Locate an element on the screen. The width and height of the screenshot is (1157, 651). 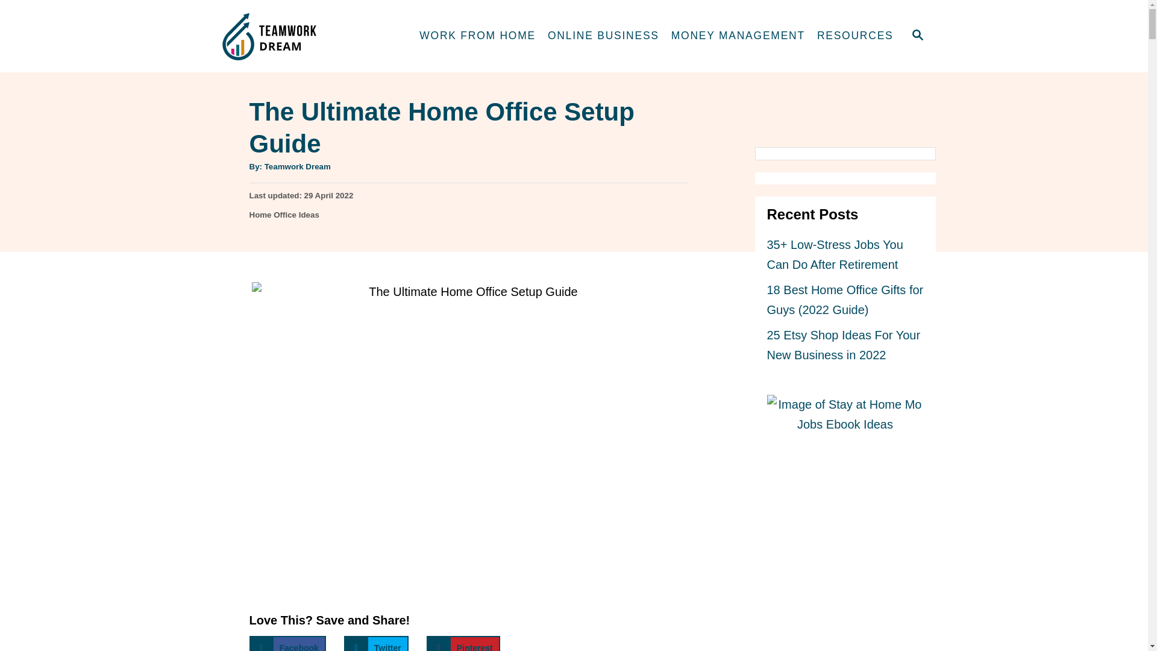
Pinterest is located at coordinates (463, 644).